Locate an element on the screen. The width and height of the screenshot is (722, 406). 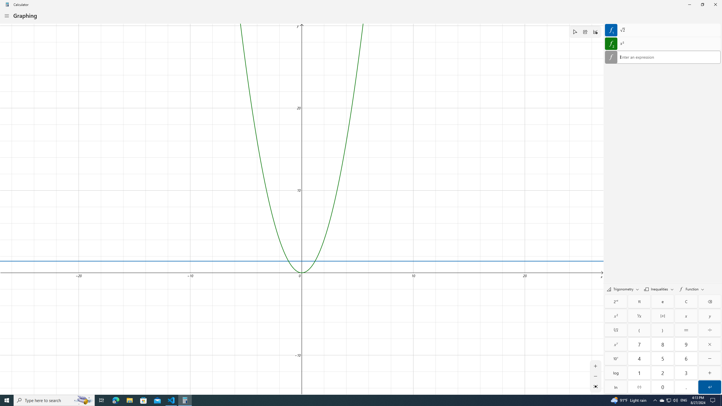
Natural log is located at coordinates (616, 387).